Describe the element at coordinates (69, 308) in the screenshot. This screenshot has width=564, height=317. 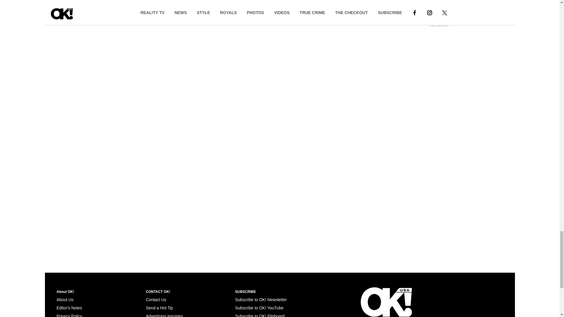
I see `Editor's Notes` at that location.